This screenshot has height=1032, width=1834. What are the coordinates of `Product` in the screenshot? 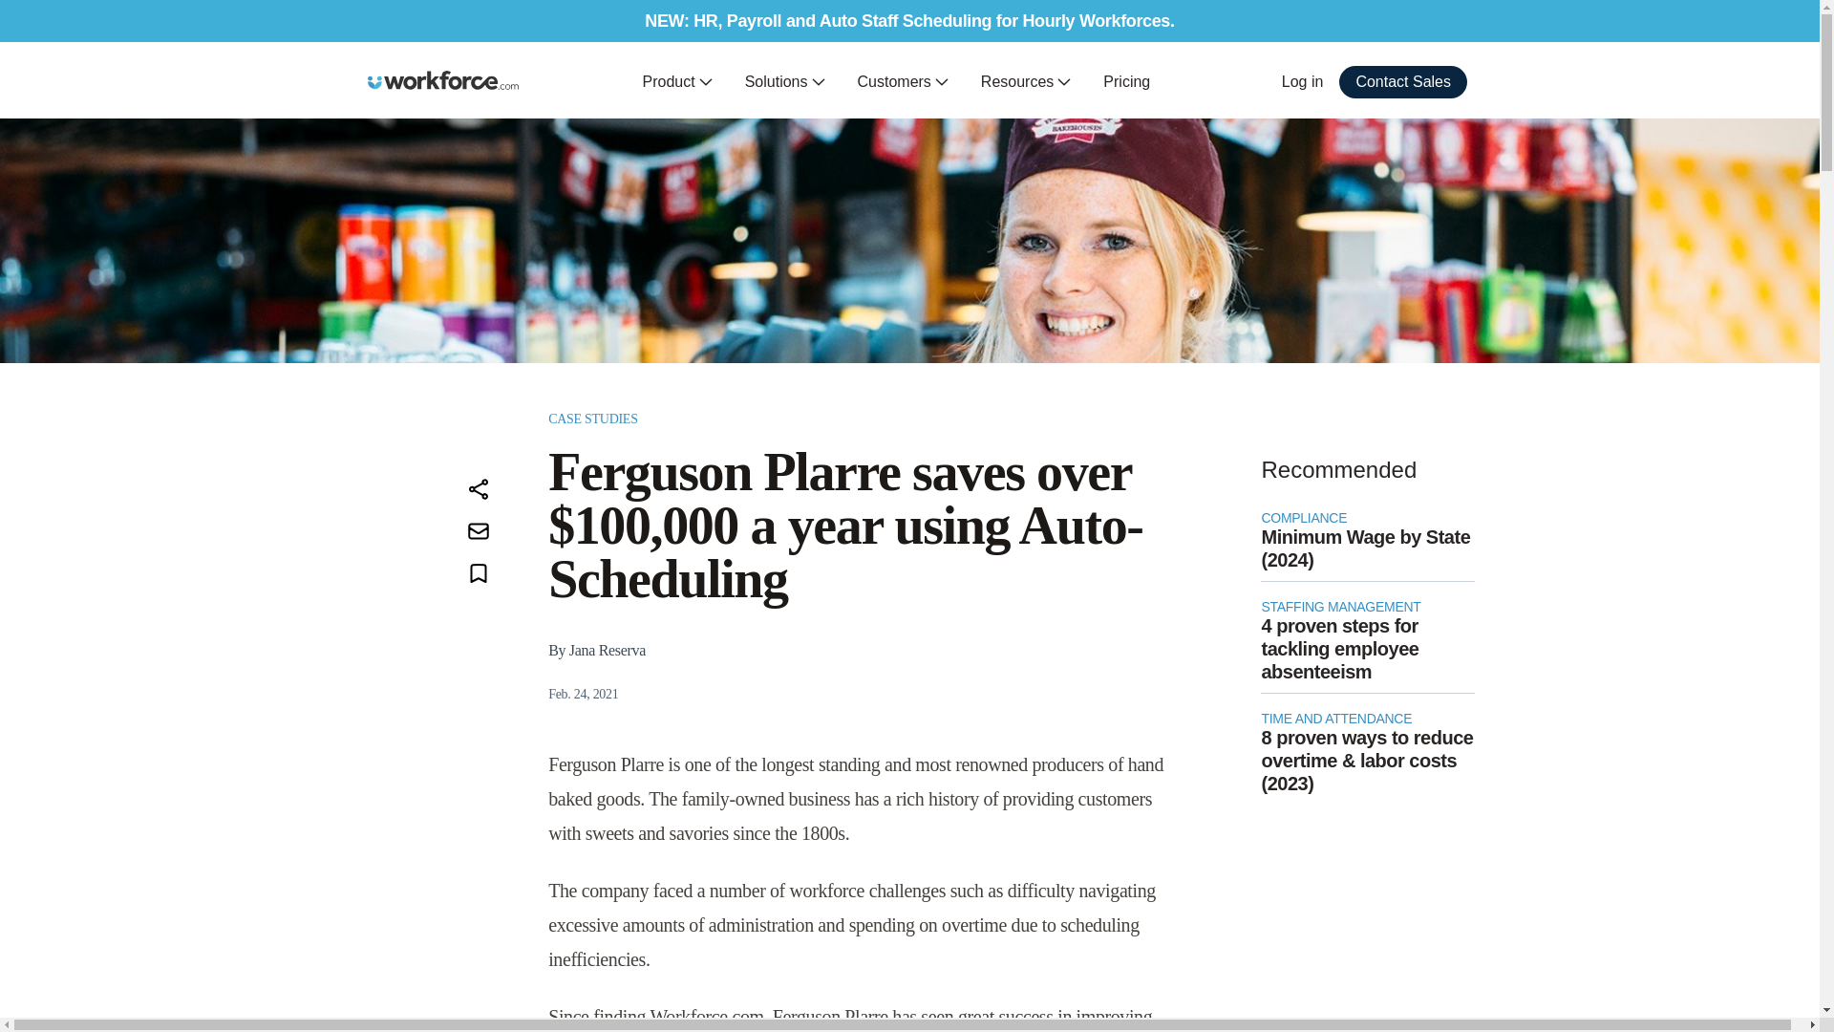 It's located at (678, 82).